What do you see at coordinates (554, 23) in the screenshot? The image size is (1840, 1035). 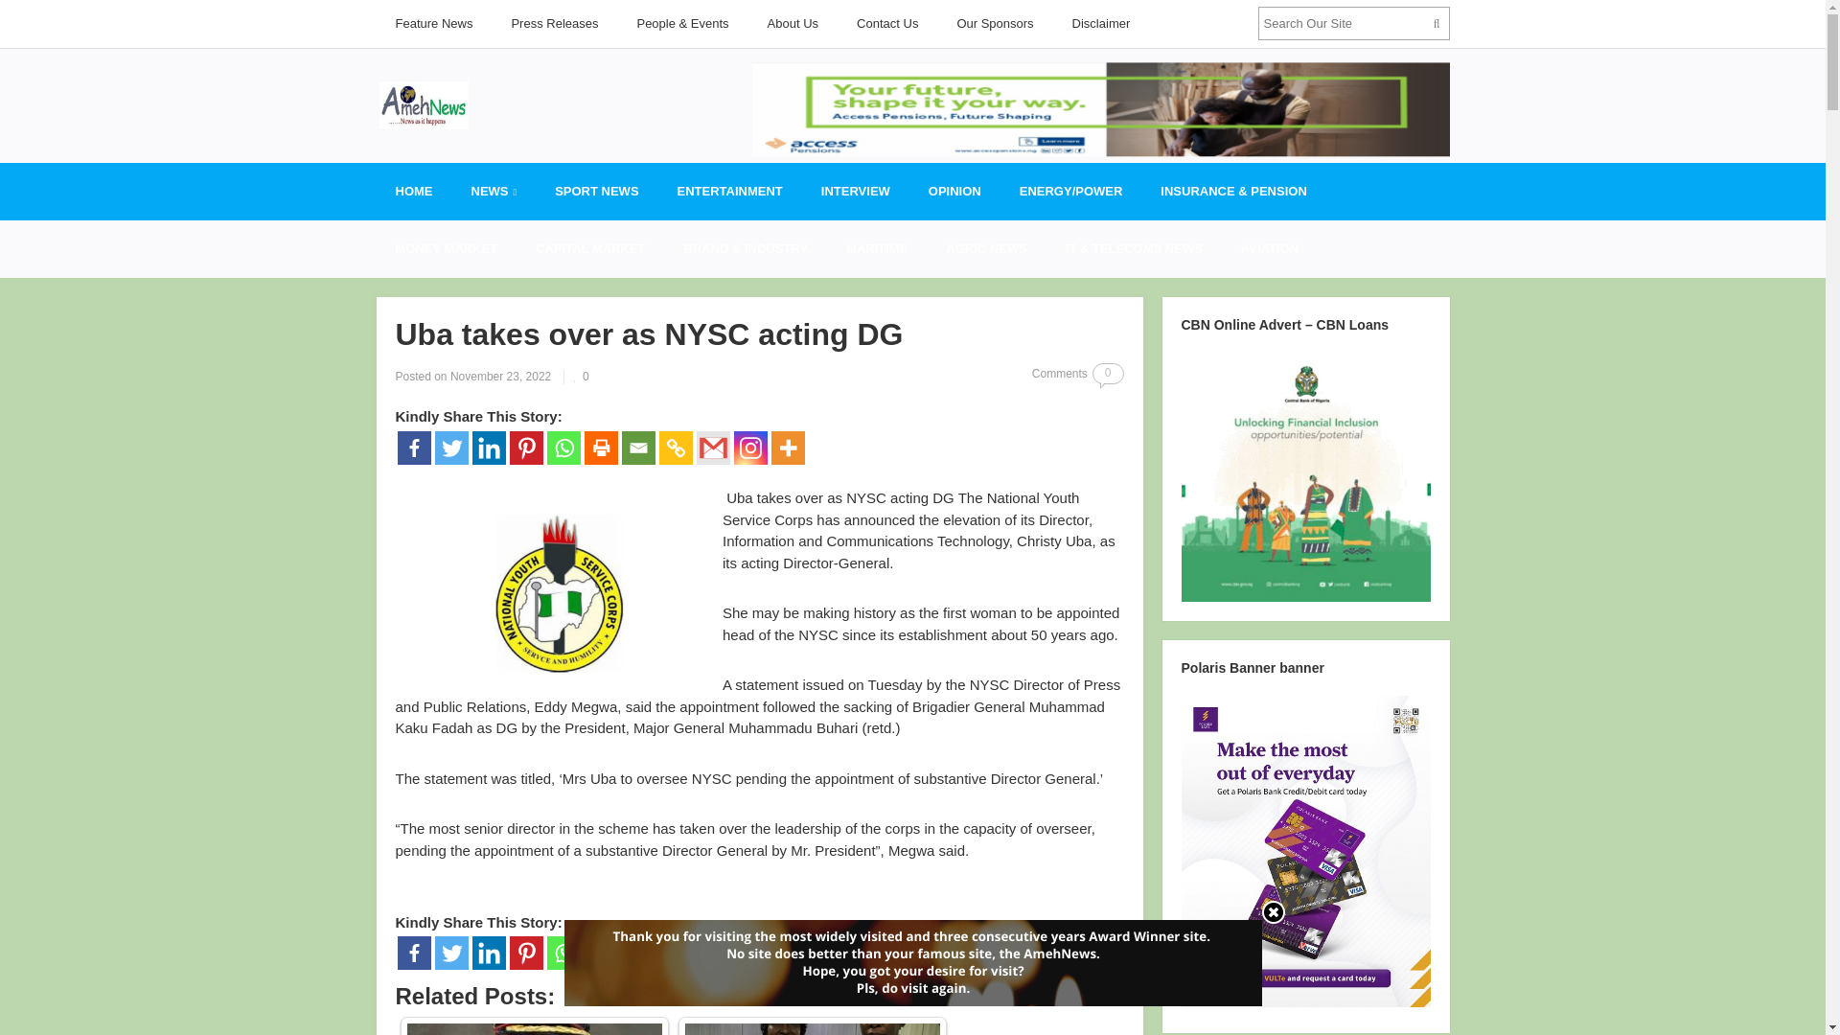 I see `Press Releases` at bounding box center [554, 23].